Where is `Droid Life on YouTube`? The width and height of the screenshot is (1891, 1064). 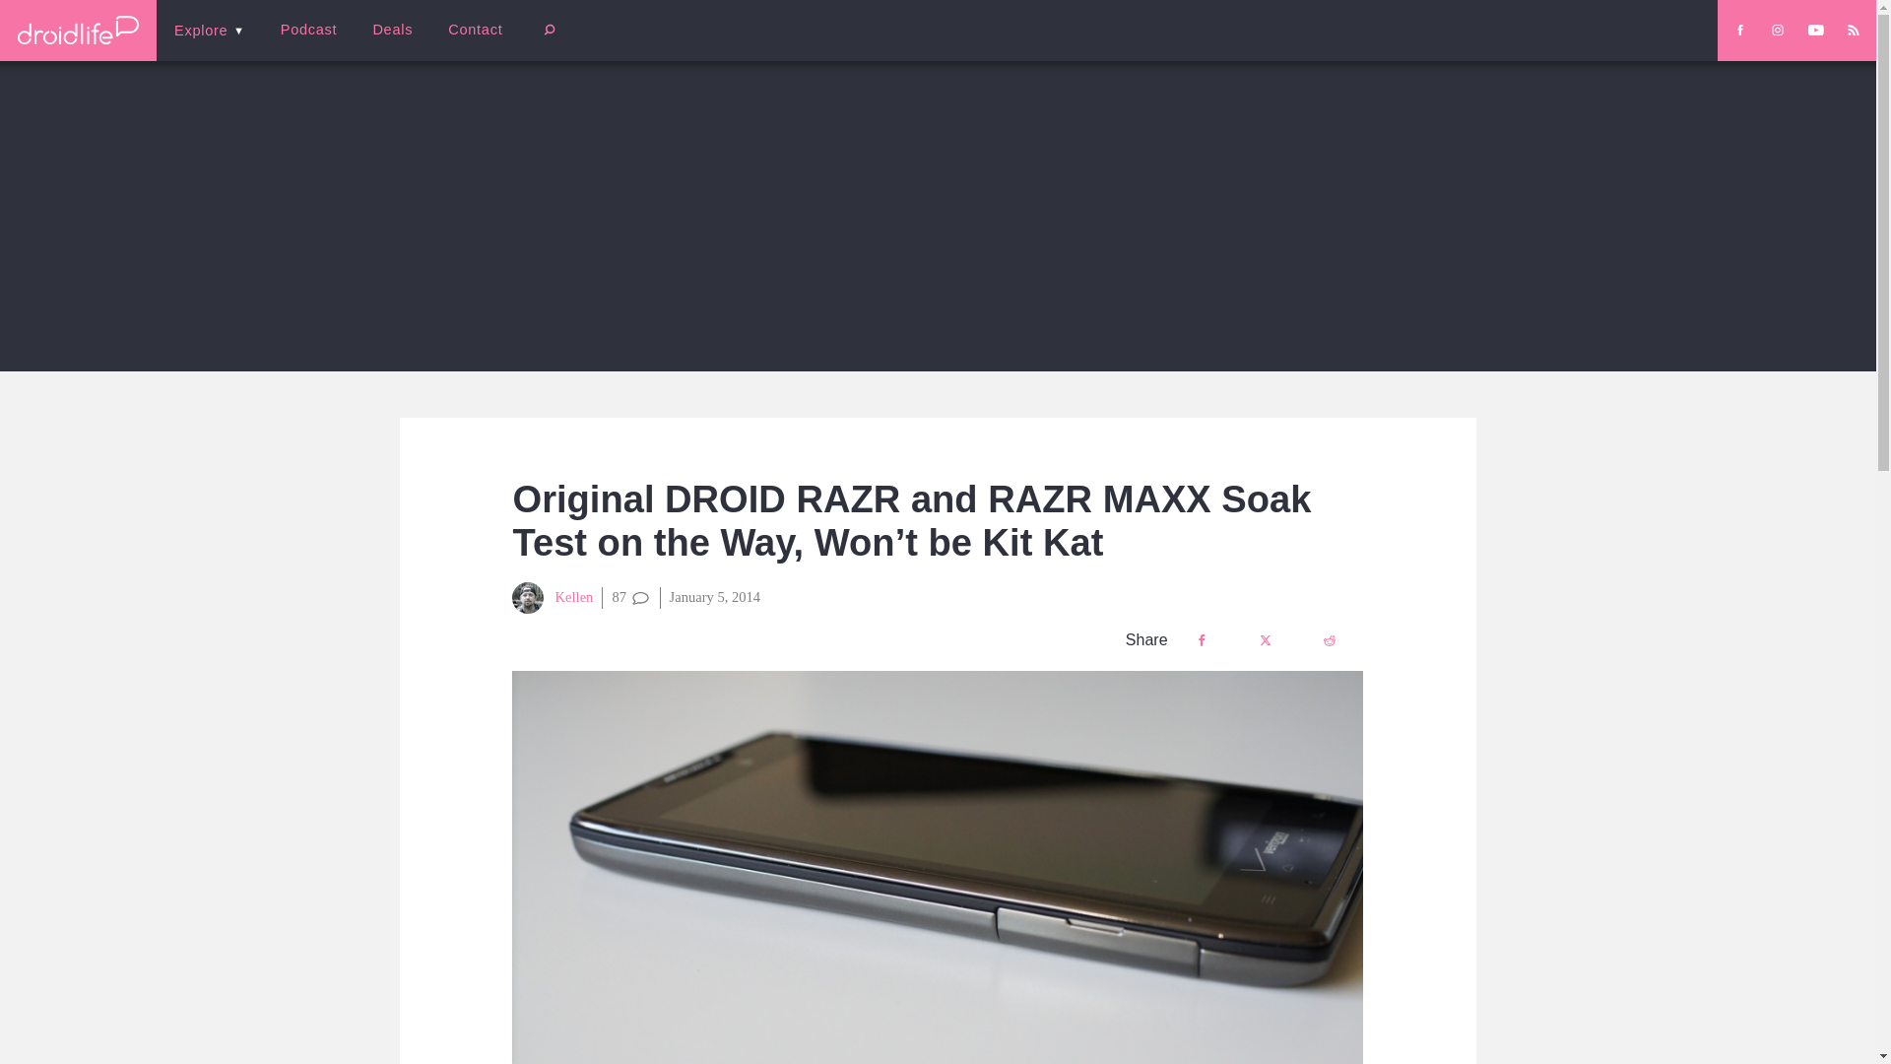
Droid Life on YouTube is located at coordinates (1816, 30).